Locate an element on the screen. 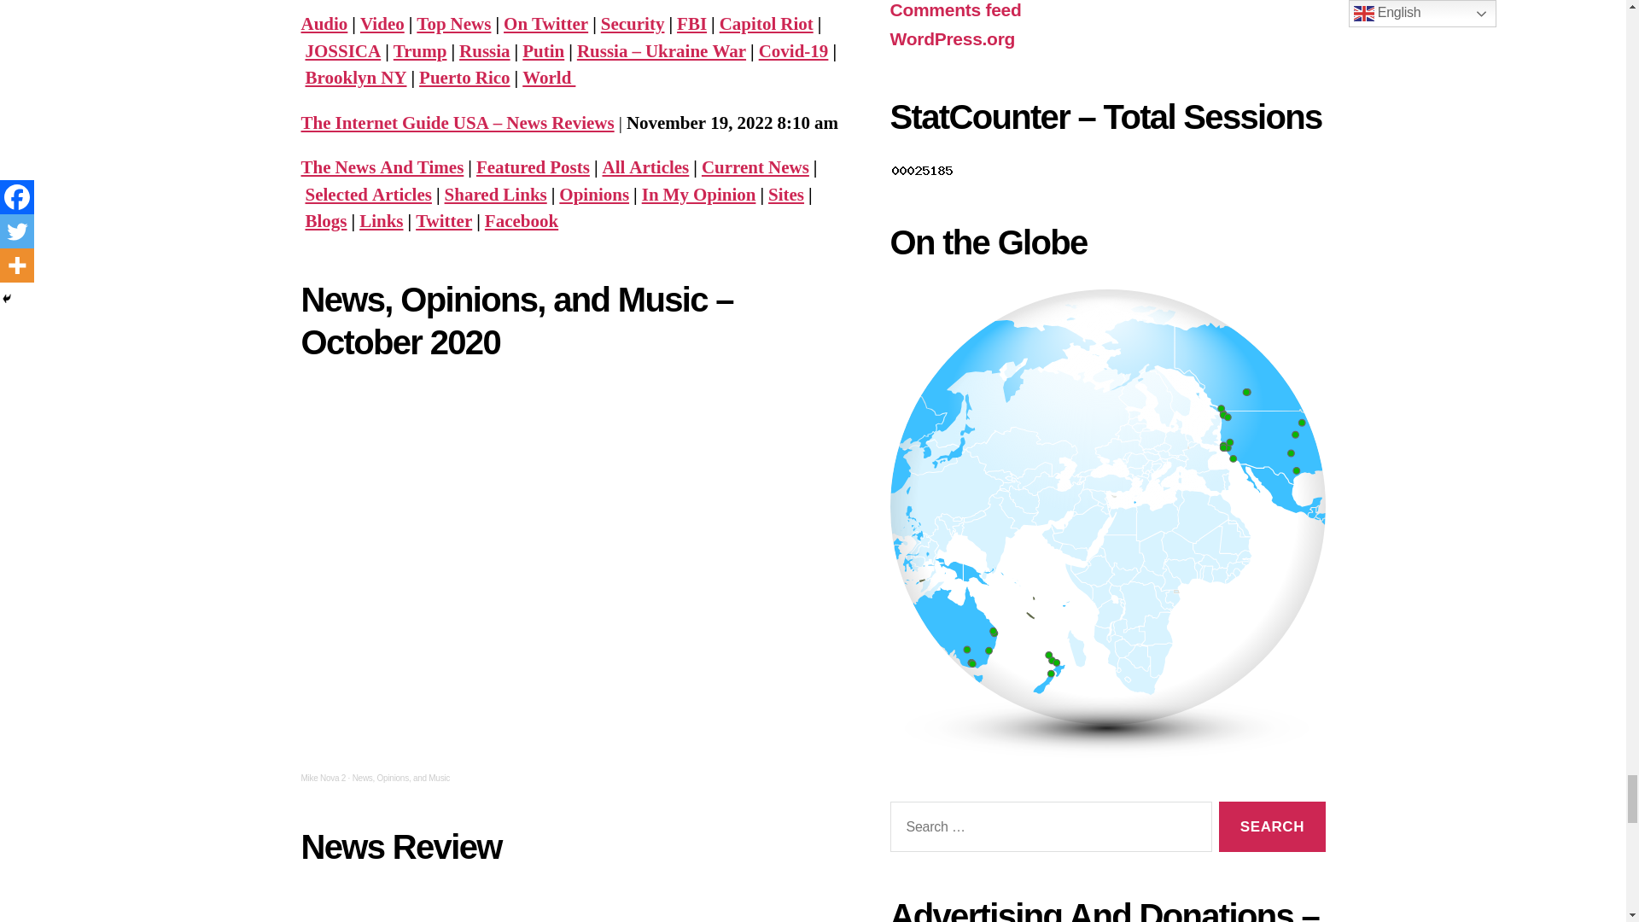  Search is located at coordinates (1272, 826).